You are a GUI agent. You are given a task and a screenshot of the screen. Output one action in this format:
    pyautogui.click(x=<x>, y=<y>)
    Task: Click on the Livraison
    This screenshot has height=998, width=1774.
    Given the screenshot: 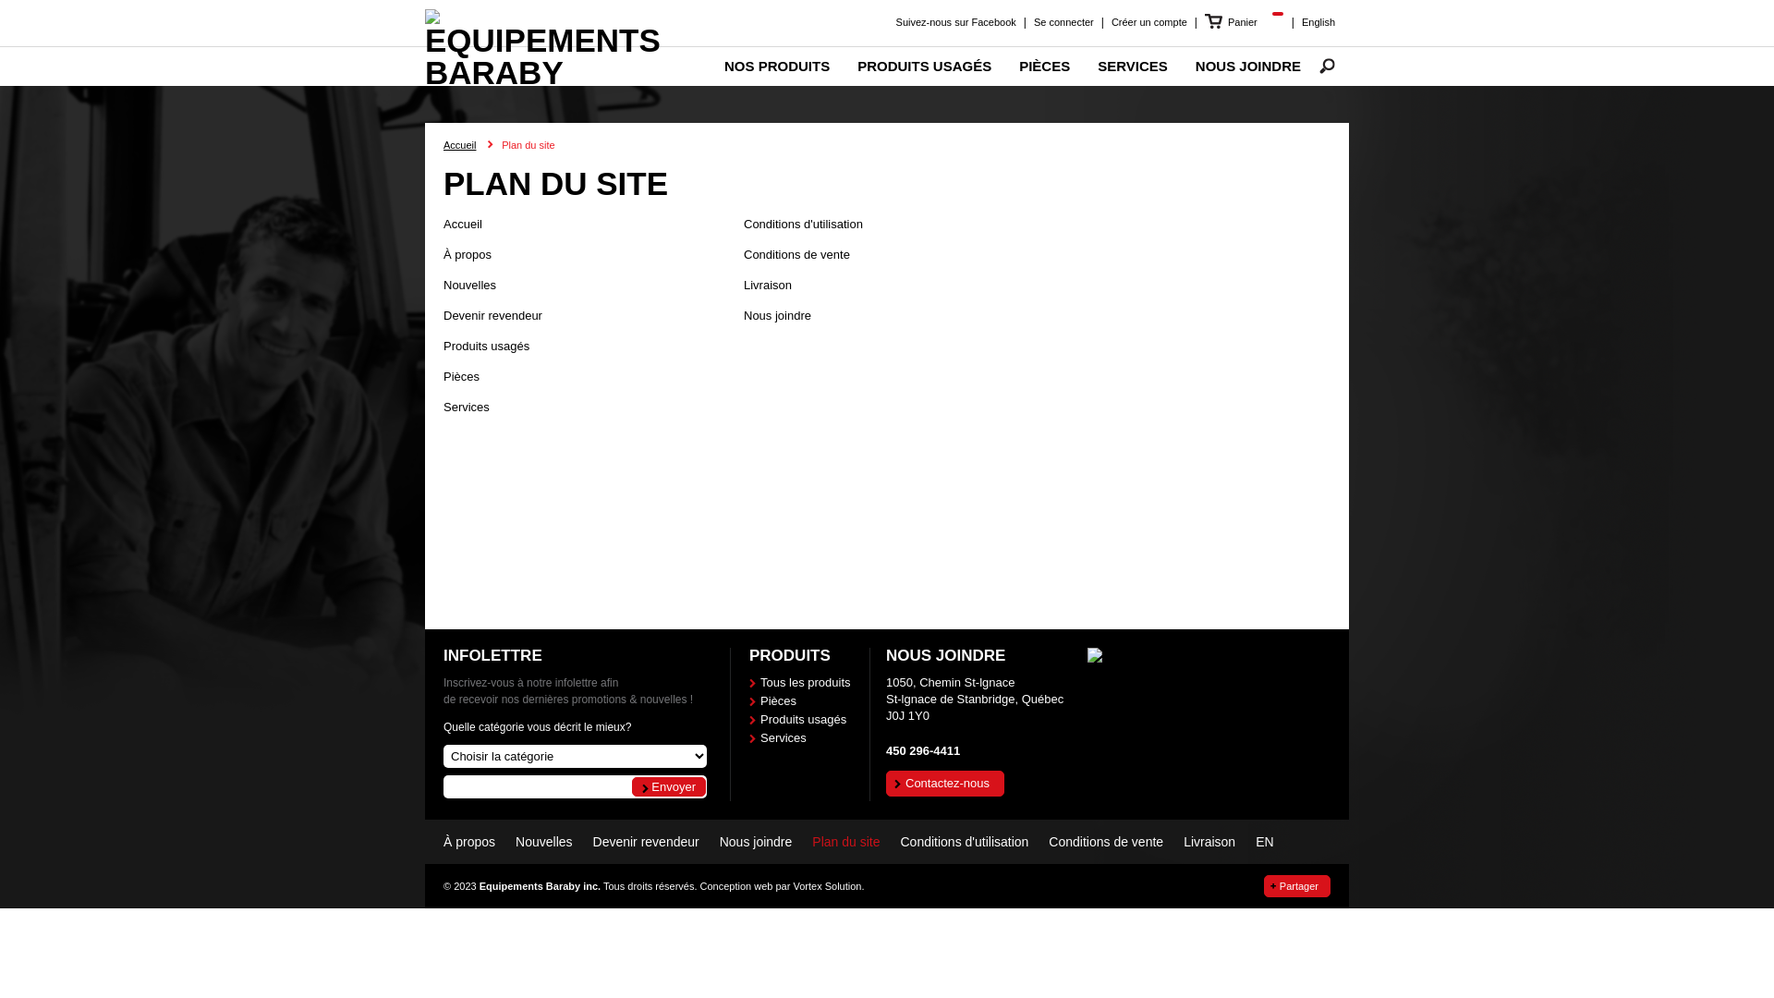 What is the action you would take?
    pyautogui.click(x=1209, y=842)
    